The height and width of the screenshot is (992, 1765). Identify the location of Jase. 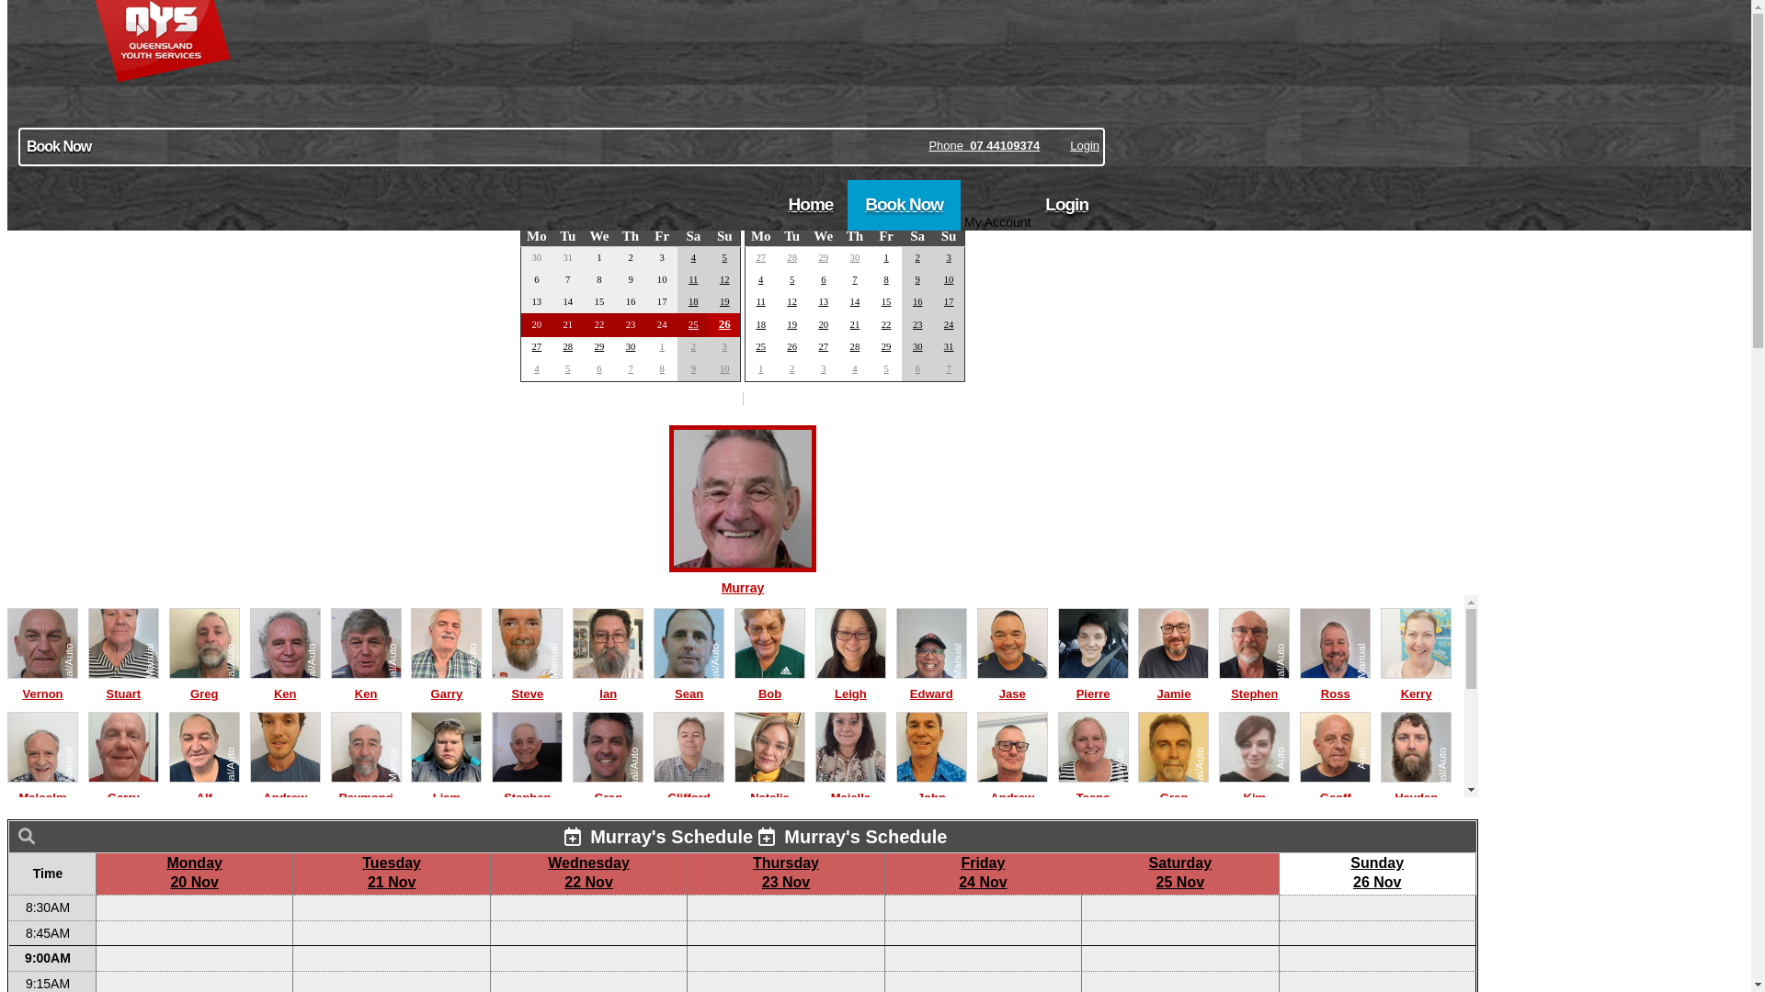
(1013, 685).